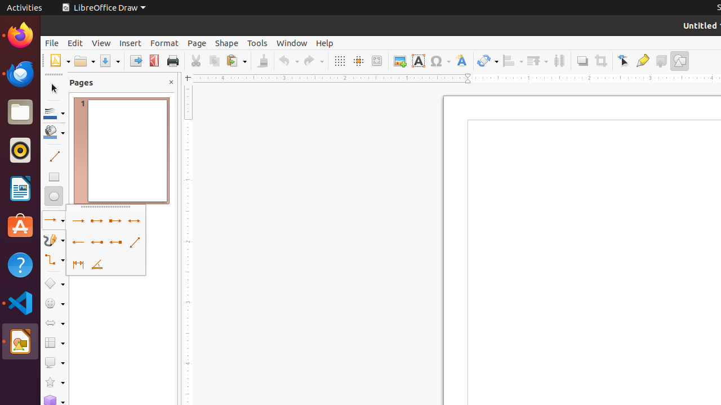 The image size is (721, 405). Describe the element at coordinates (262, 61) in the screenshot. I see `Clone` at that location.